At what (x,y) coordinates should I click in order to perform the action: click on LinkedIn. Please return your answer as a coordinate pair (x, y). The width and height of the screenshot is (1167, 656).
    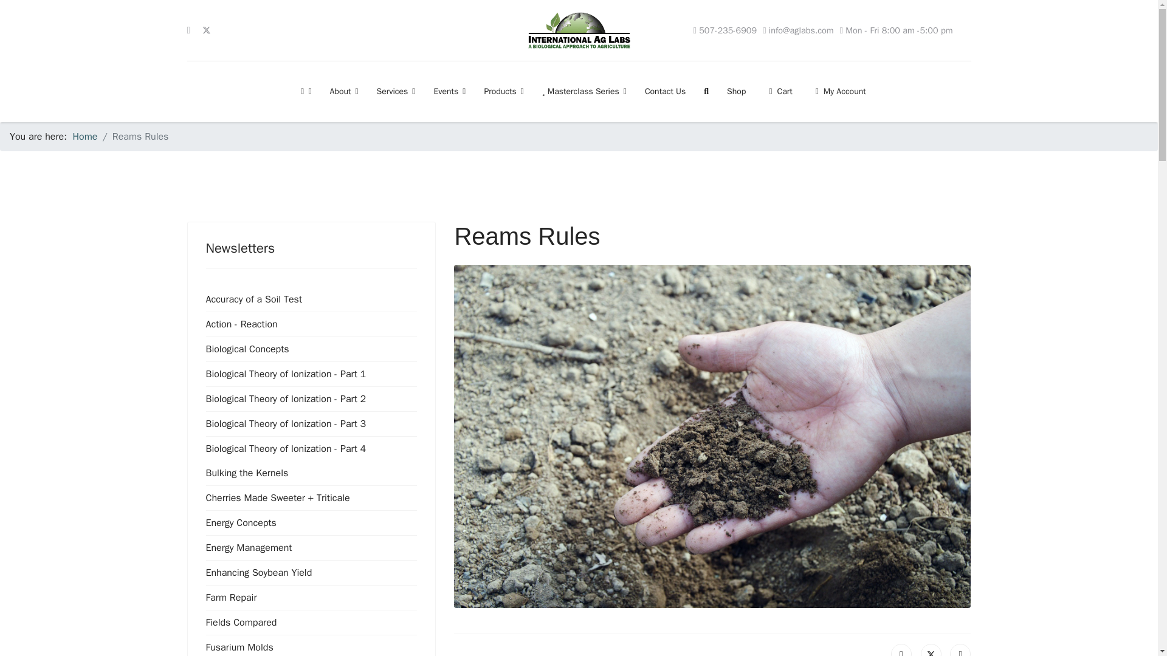
    Looking at the image, I should click on (960, 650).